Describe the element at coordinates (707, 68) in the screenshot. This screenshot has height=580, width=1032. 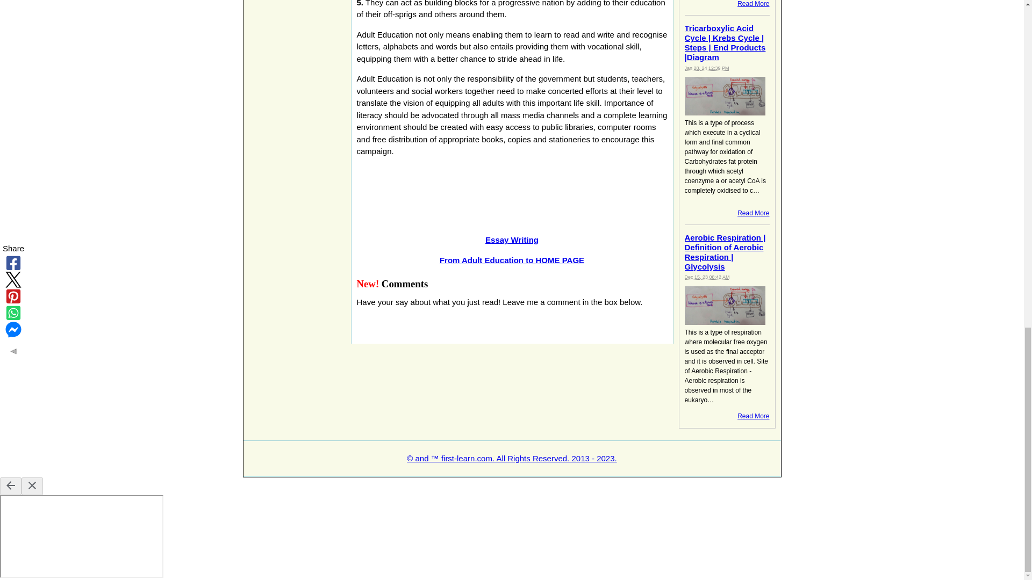
I see `2024-01-28T12:39:03-0500` at that location.